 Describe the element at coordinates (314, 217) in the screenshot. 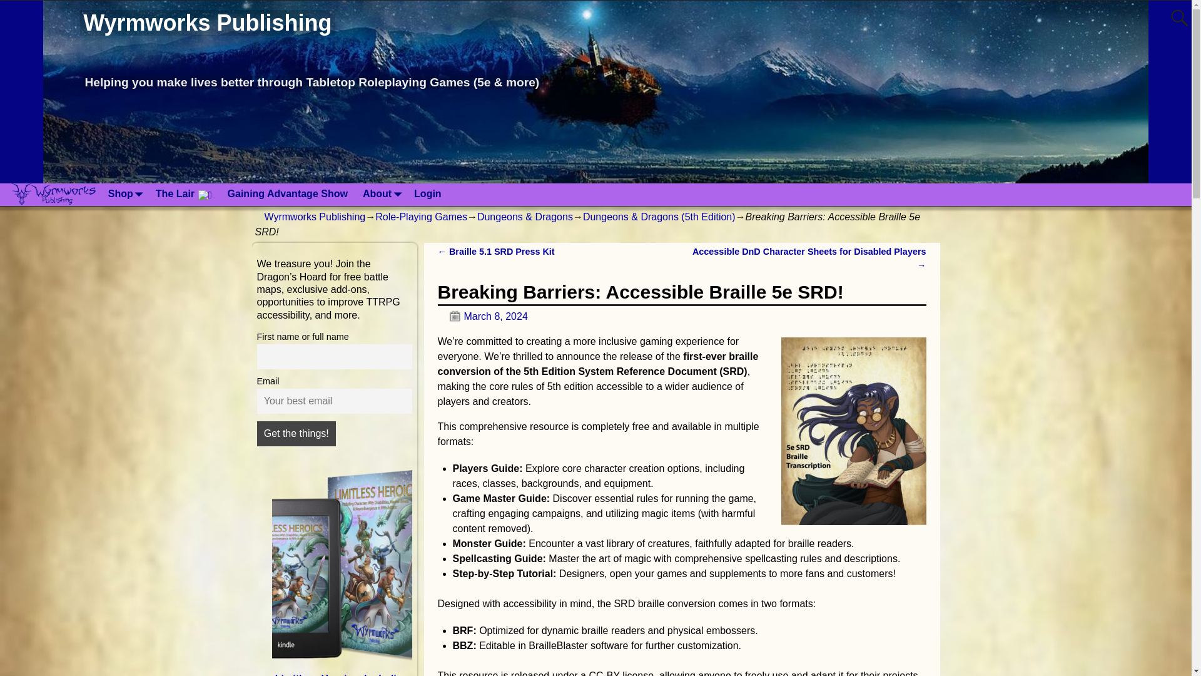

I see `Wyrmworks Publishing` at that location.